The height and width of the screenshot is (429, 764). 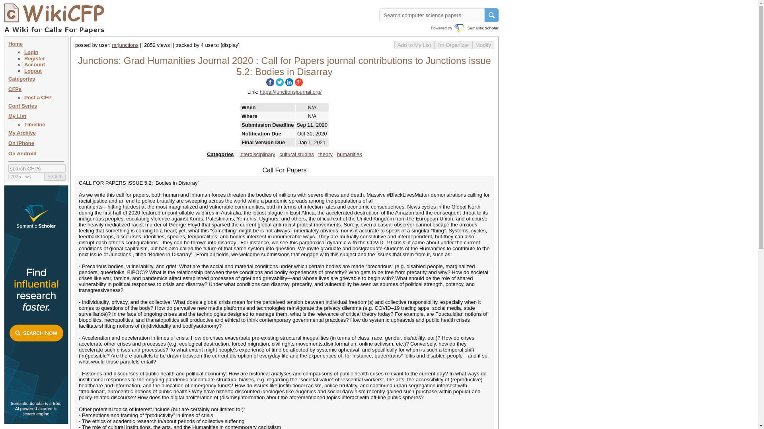 I want to click on Search, so click(x=55, y=176).